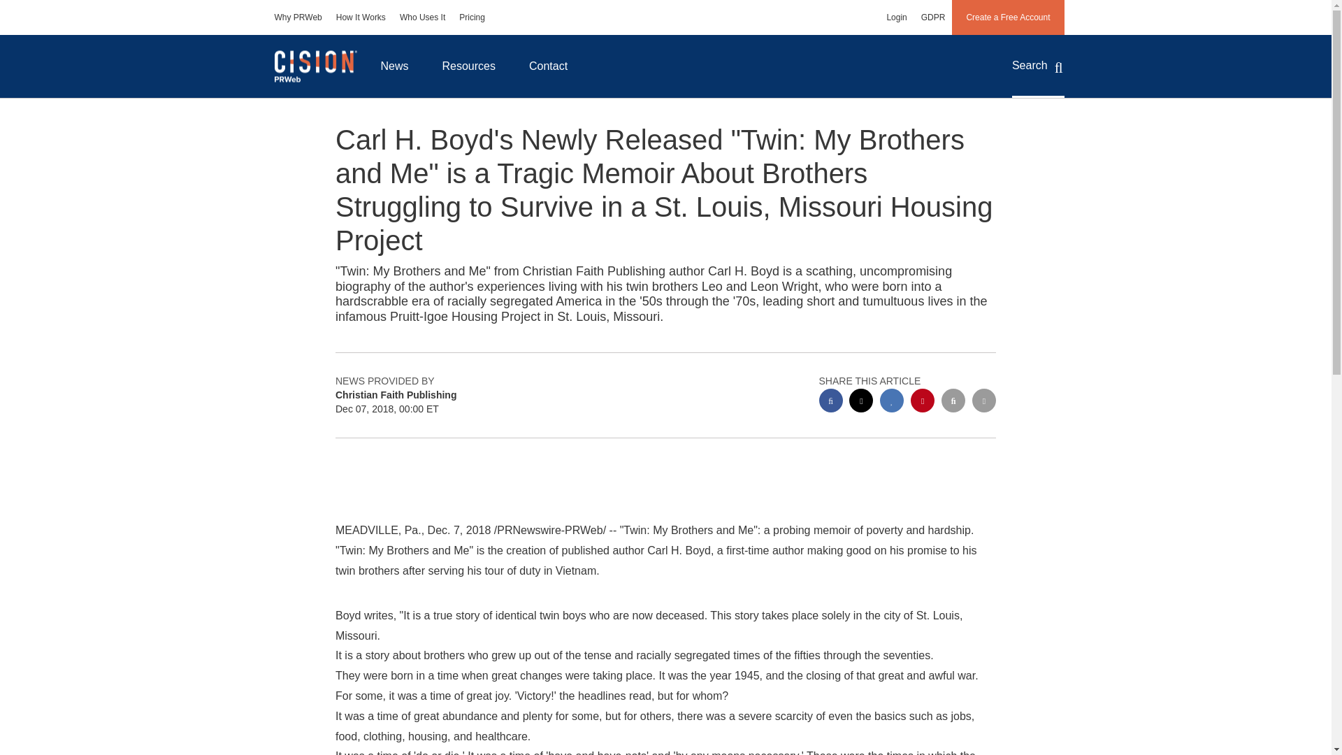  What do you see at coordinates (298, 17) in the screenshot?
I see `Why PRWeb` at bounding box center [298, 17].